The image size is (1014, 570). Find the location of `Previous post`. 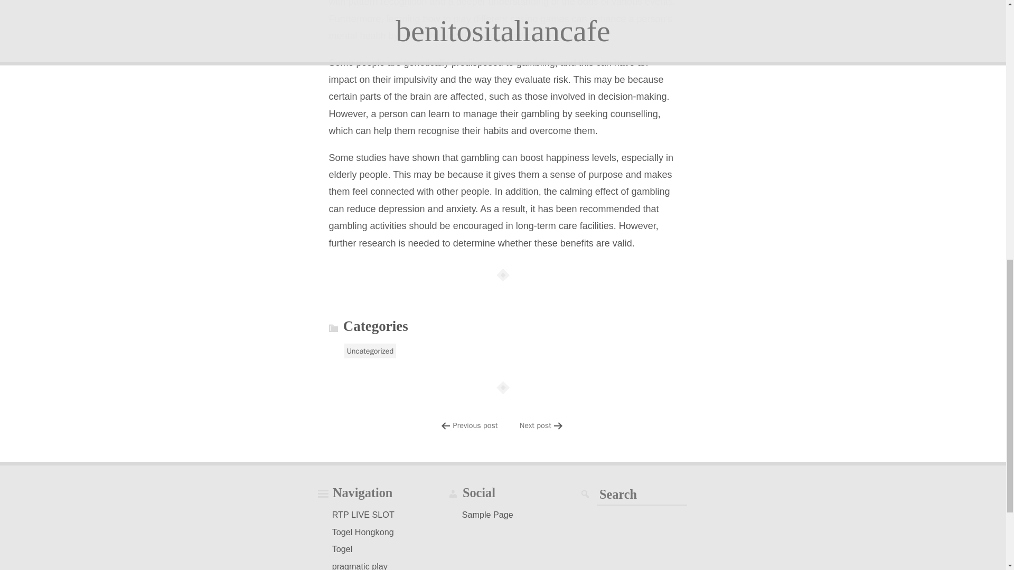

Previous post is located at coordinates (475, 424).